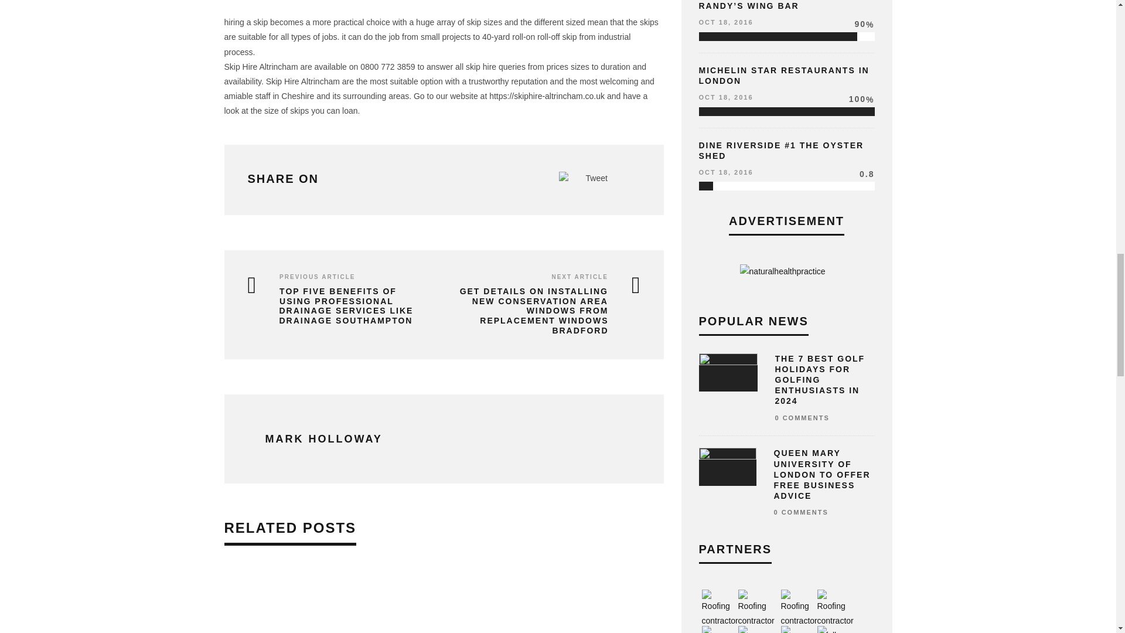 The width and height of the screenshot is (1125, 633). What do you see at coordinates (317, 277) in the screenshot?
I see `PREVIOUS ARTICLE` at bounding box center [317, 277].